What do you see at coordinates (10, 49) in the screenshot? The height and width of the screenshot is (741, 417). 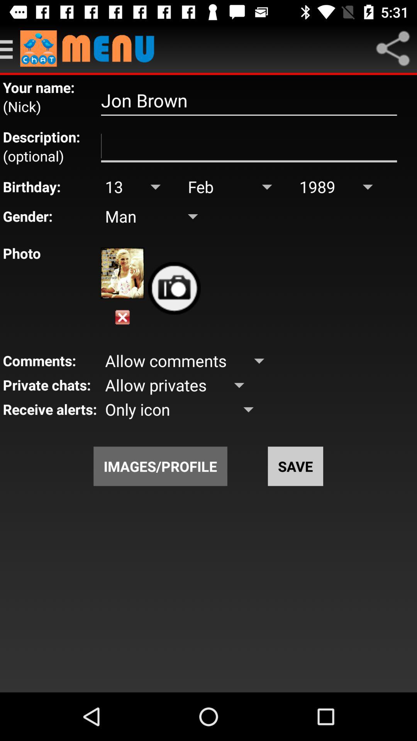 I see `menu pega` at bounding box center [10, 49].